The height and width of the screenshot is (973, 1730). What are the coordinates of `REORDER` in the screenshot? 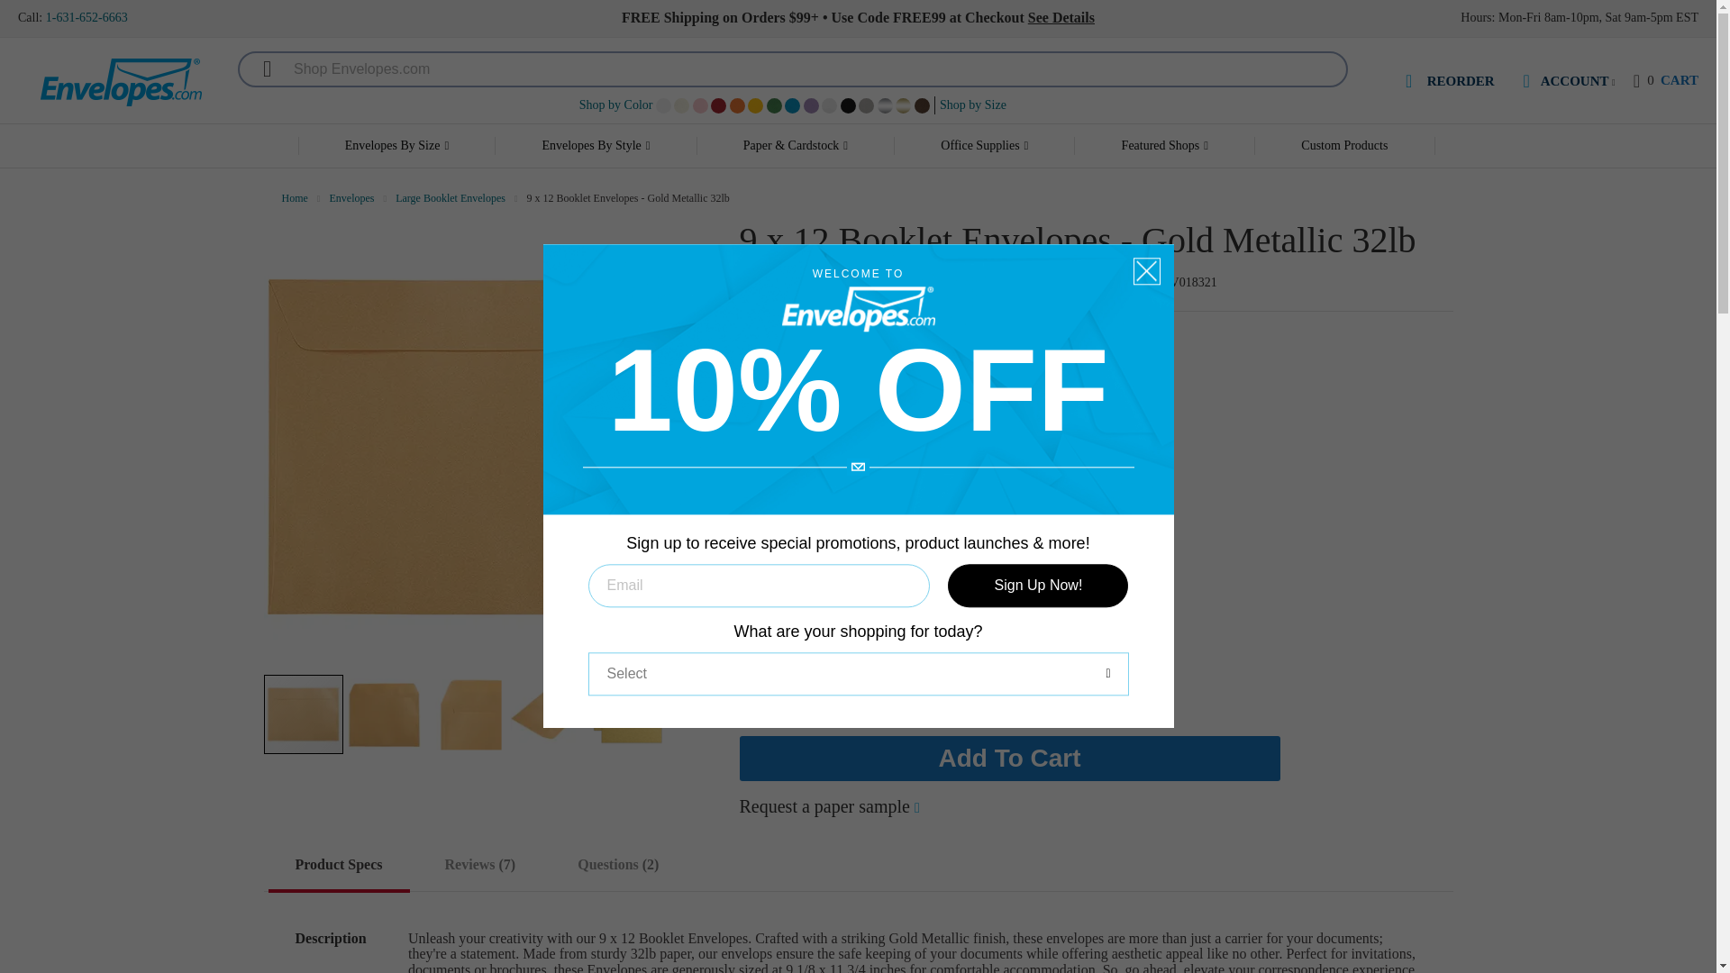 It's located at (1447, 83).